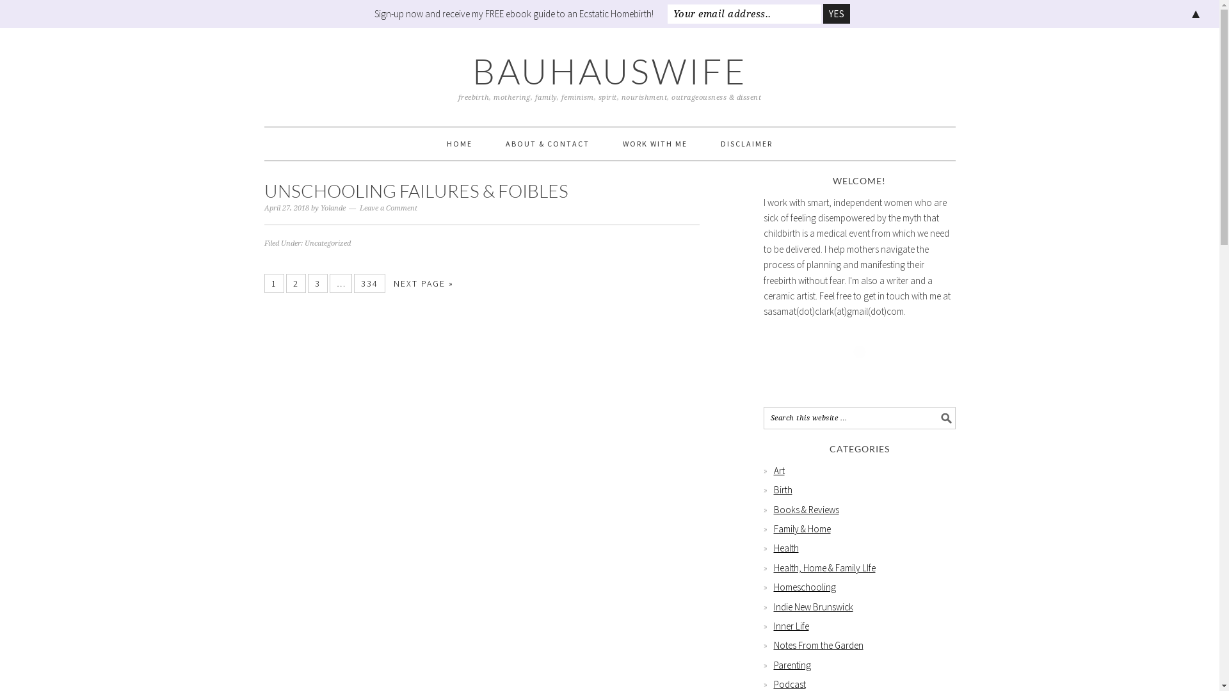 This screenshot has height=691, width=1229. I want to click on Parenting, so click(792, 665).